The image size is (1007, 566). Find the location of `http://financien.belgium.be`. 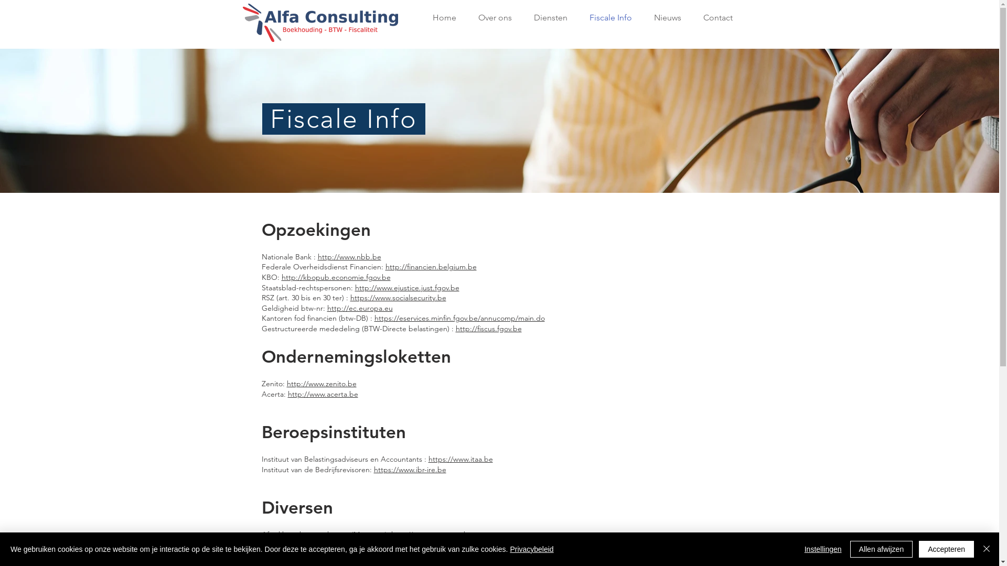

http://financien.belgium.be is located at coordinates (431, 267).